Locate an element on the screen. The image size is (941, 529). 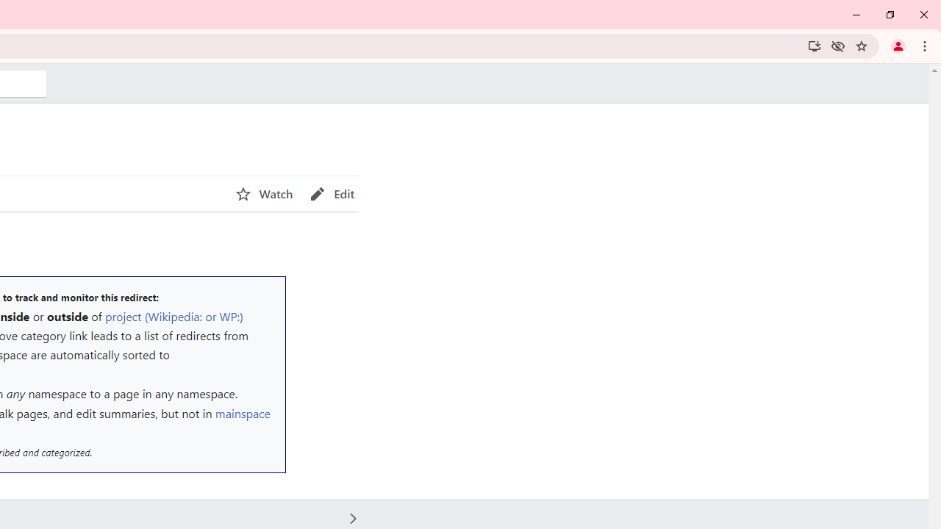
AutomationID: page-actions-edit is located at coordinates (332, 194).